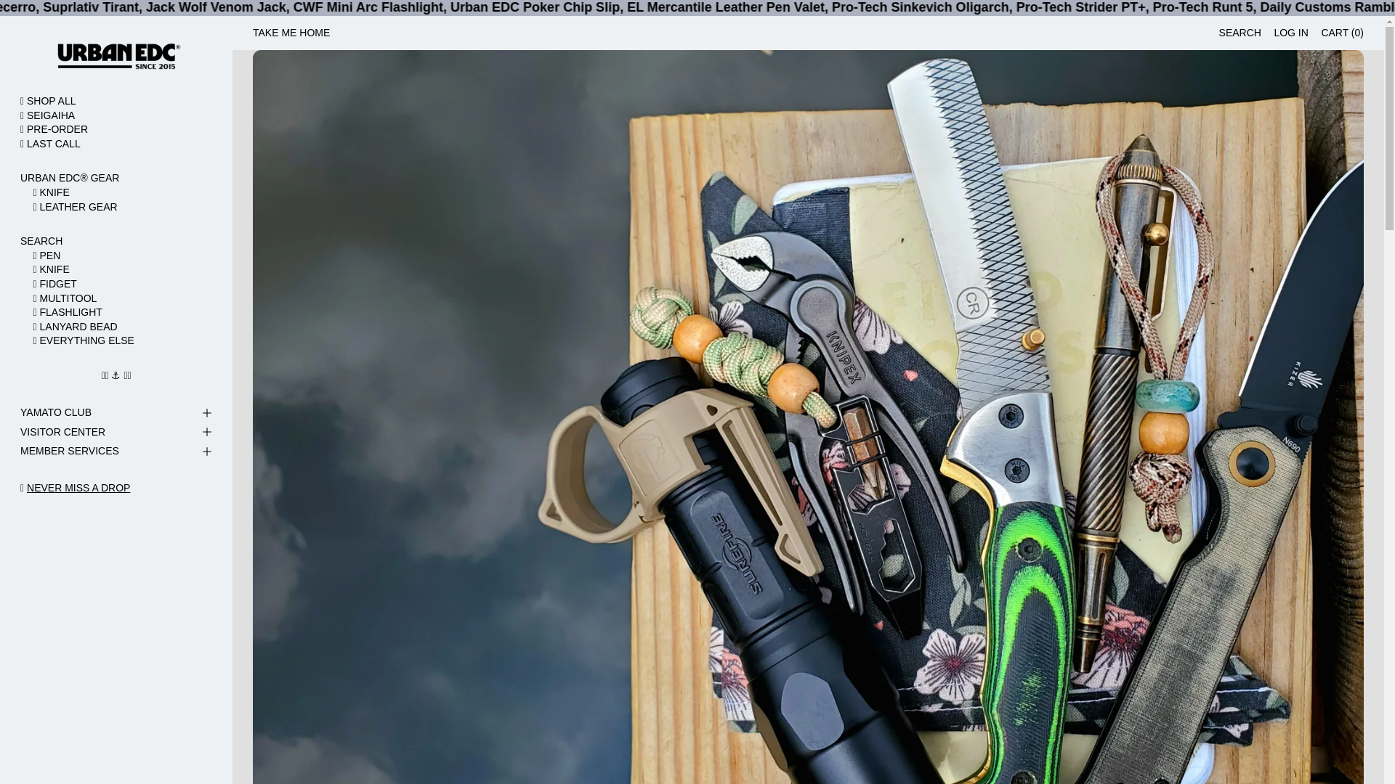  Describe the element at coordinates (291, 33) in the screenshot. I see `TAKE ME HOME` at that location.